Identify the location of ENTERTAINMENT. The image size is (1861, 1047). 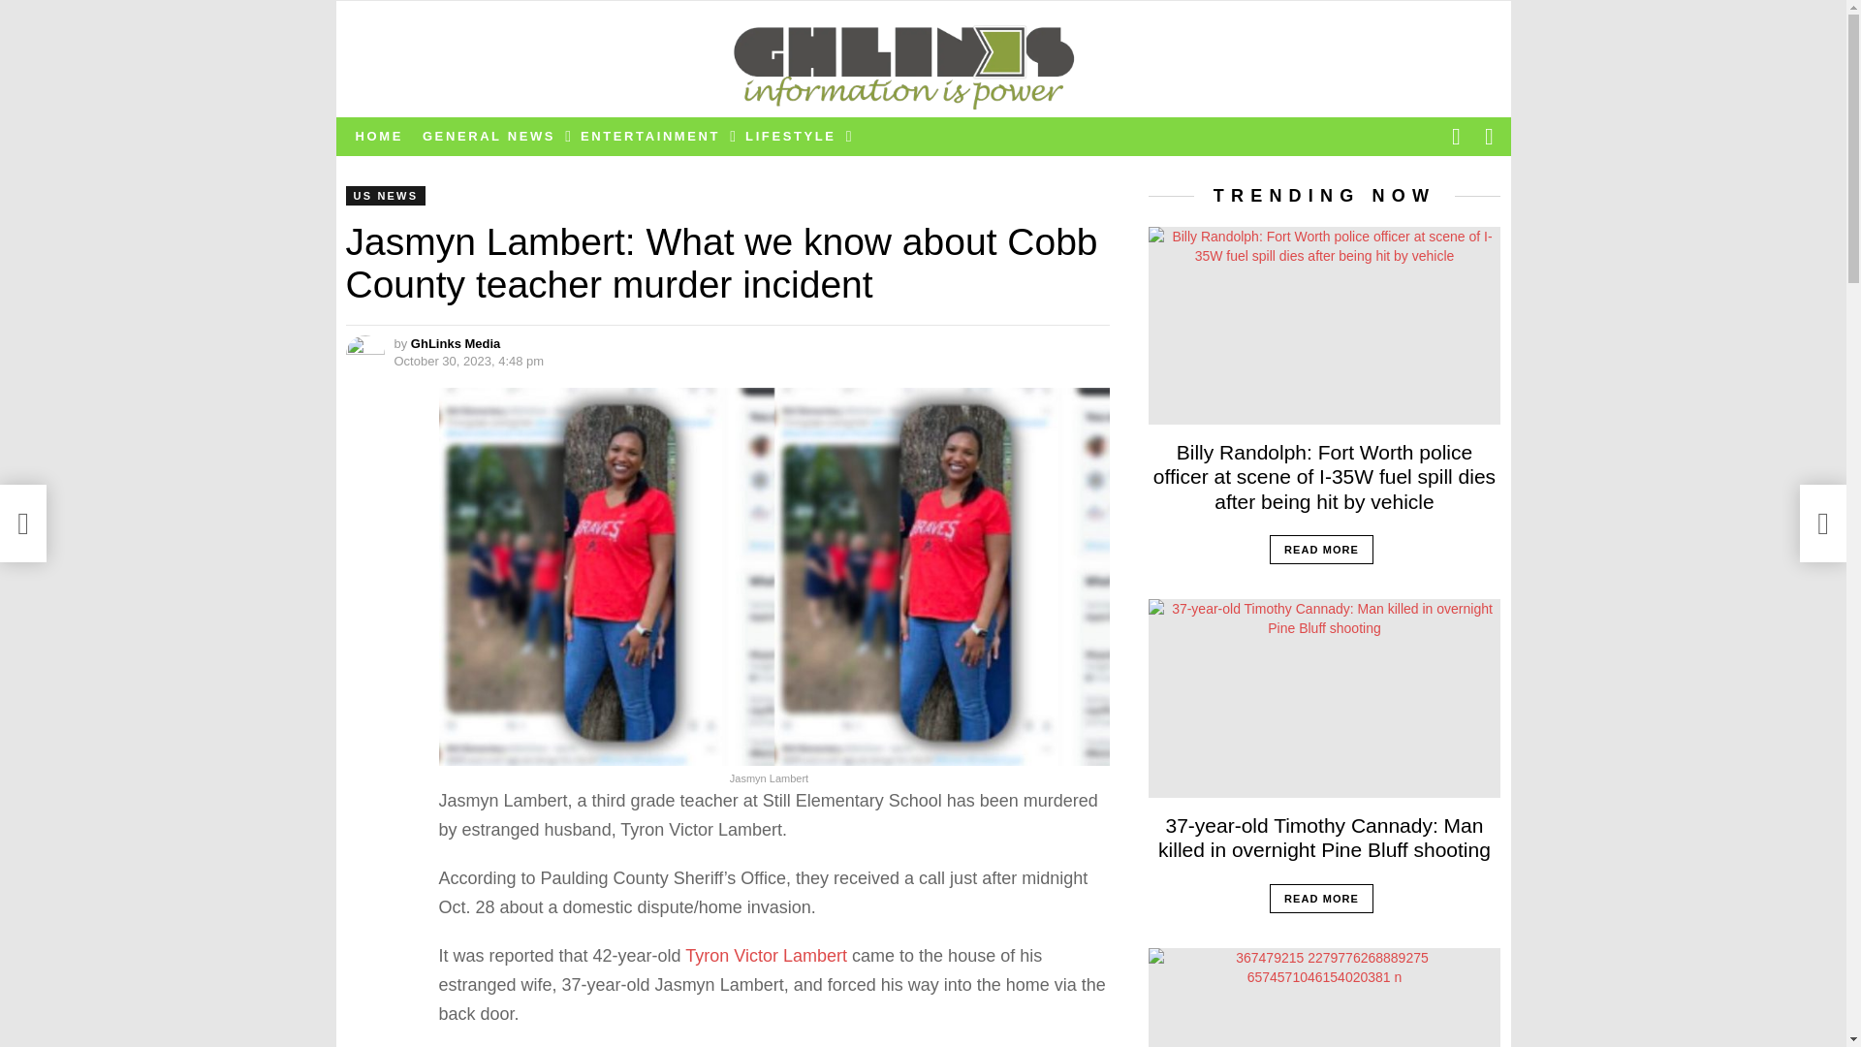
(653, 136).